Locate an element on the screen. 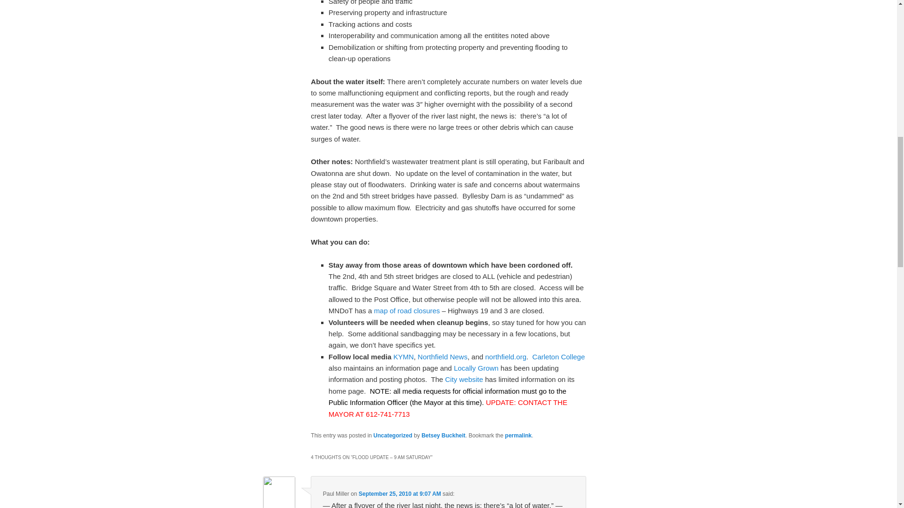  northfield.org is located at coordinates (505, 357).